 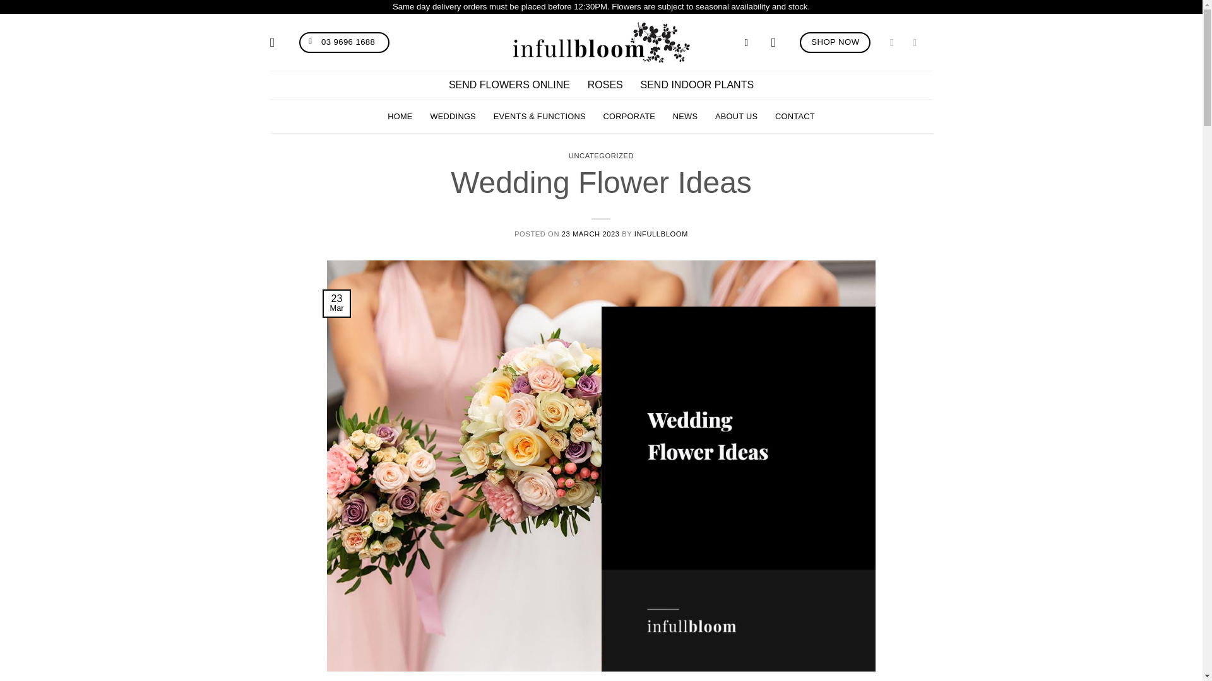 What do you see at coordinates (345, 42) in the screenshot?
I see `Call Now` at bounding box center [345, 42].